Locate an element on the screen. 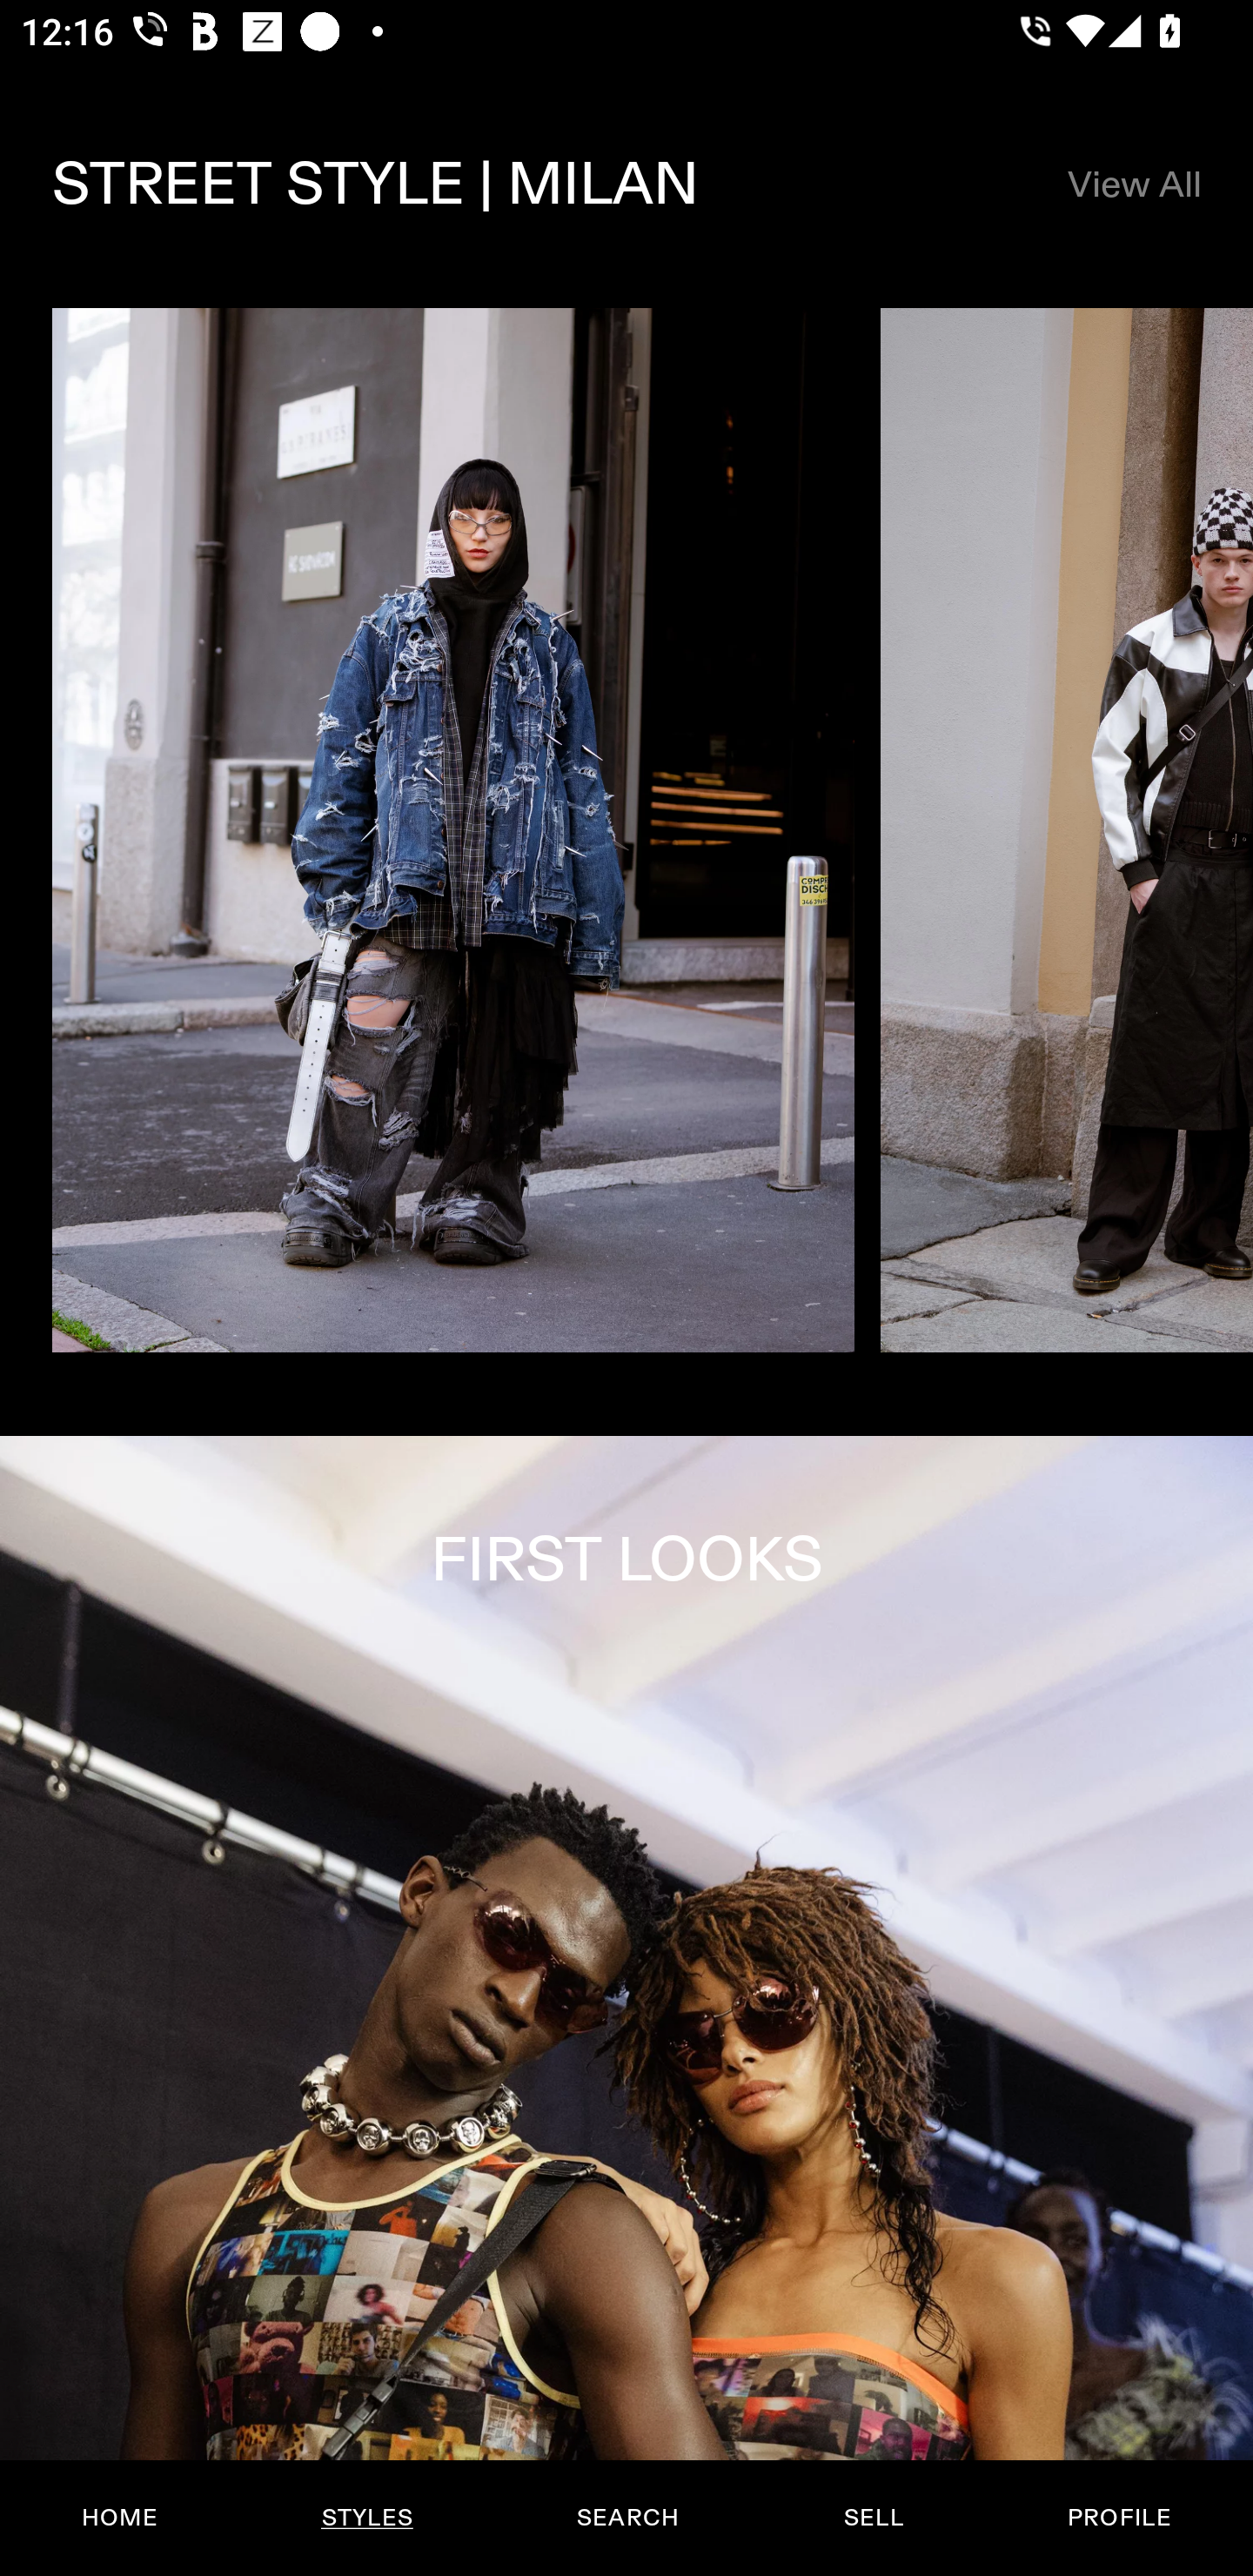  PROFILE is located at coordinates (1119, 2518).